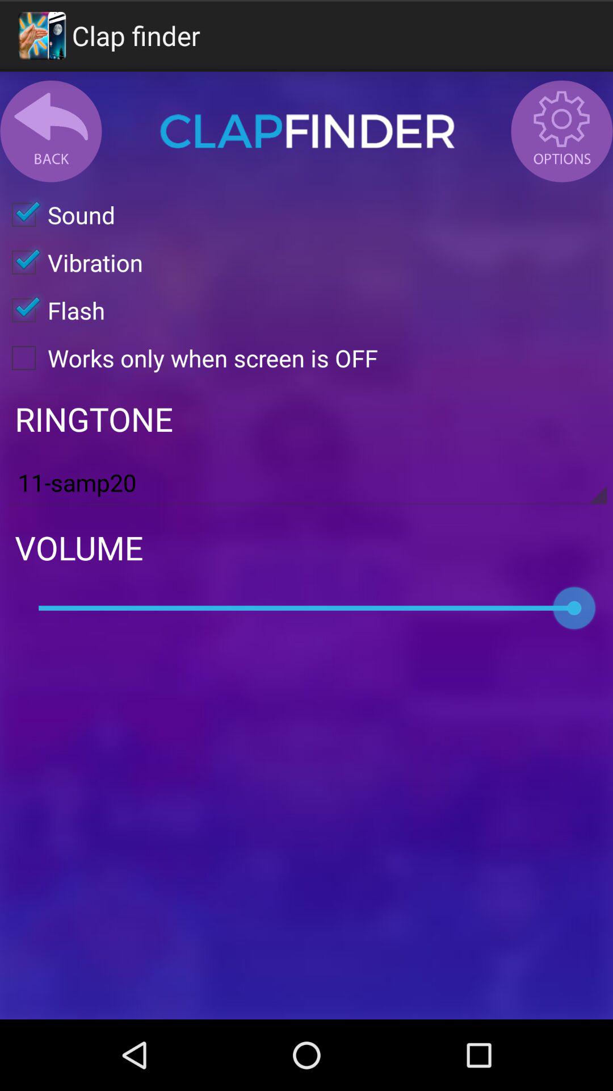  What do you see at coordinates (58, 215) in the screenshot?
I see `select icon above the vibration icon` at bounding box center [58, 215].